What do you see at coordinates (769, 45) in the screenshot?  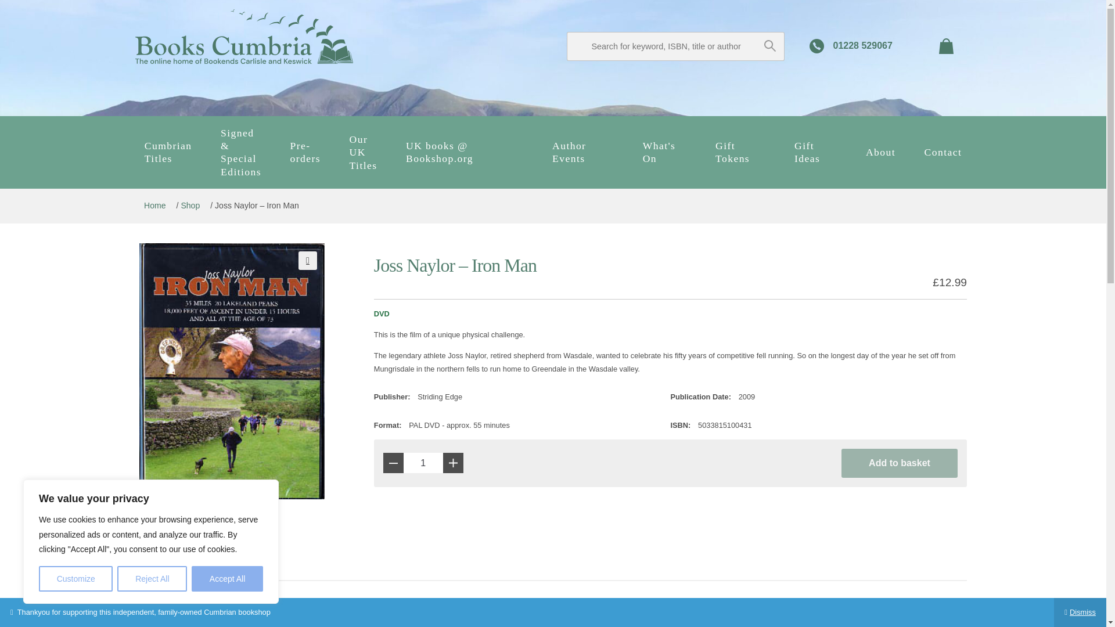 I see `Search` at bounding box center [769, 45].